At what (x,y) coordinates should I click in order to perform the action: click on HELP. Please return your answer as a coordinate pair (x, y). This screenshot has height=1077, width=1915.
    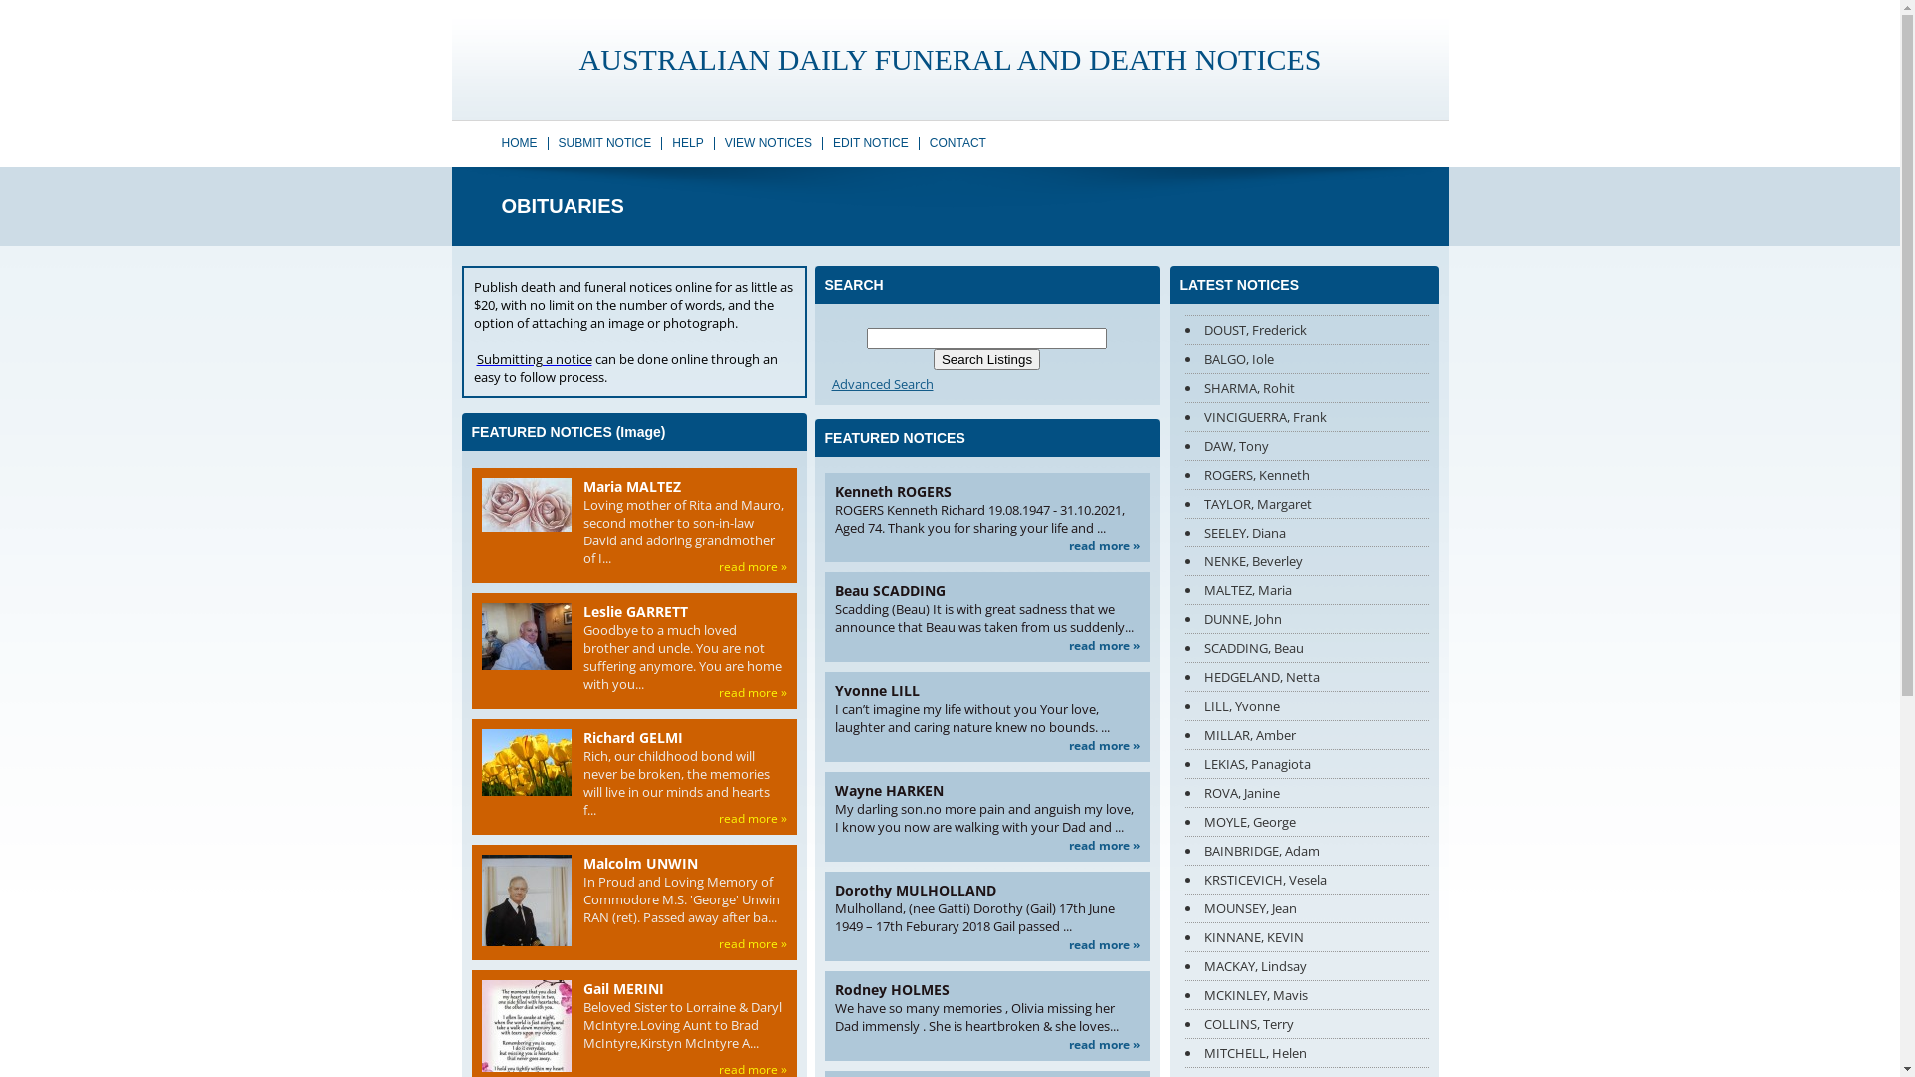
    Looking at the image, I should click on (688, 143).